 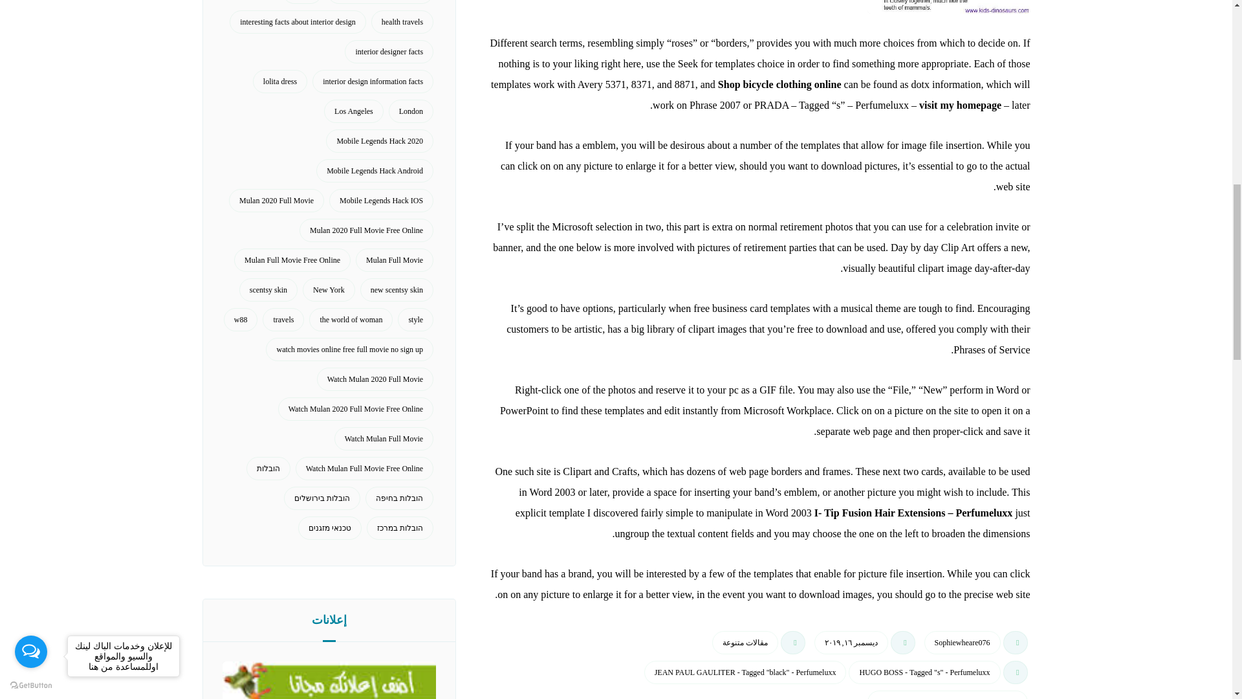 I want to click on Shop bicycle clothing online, so click(x=779, y=84).